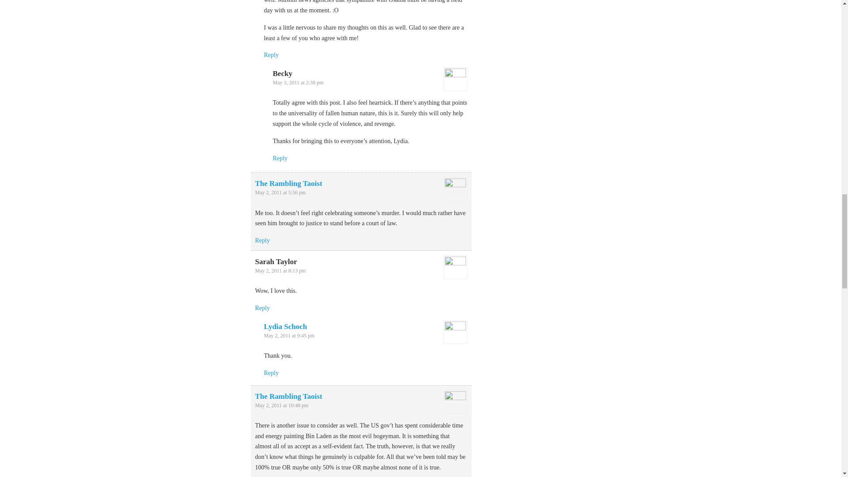 This screenshot has height=477, width=848. Describe the element at coordinates (289, 335) in the screenshot. I see `May 2, 2011 at 9:45 pm` at that location.